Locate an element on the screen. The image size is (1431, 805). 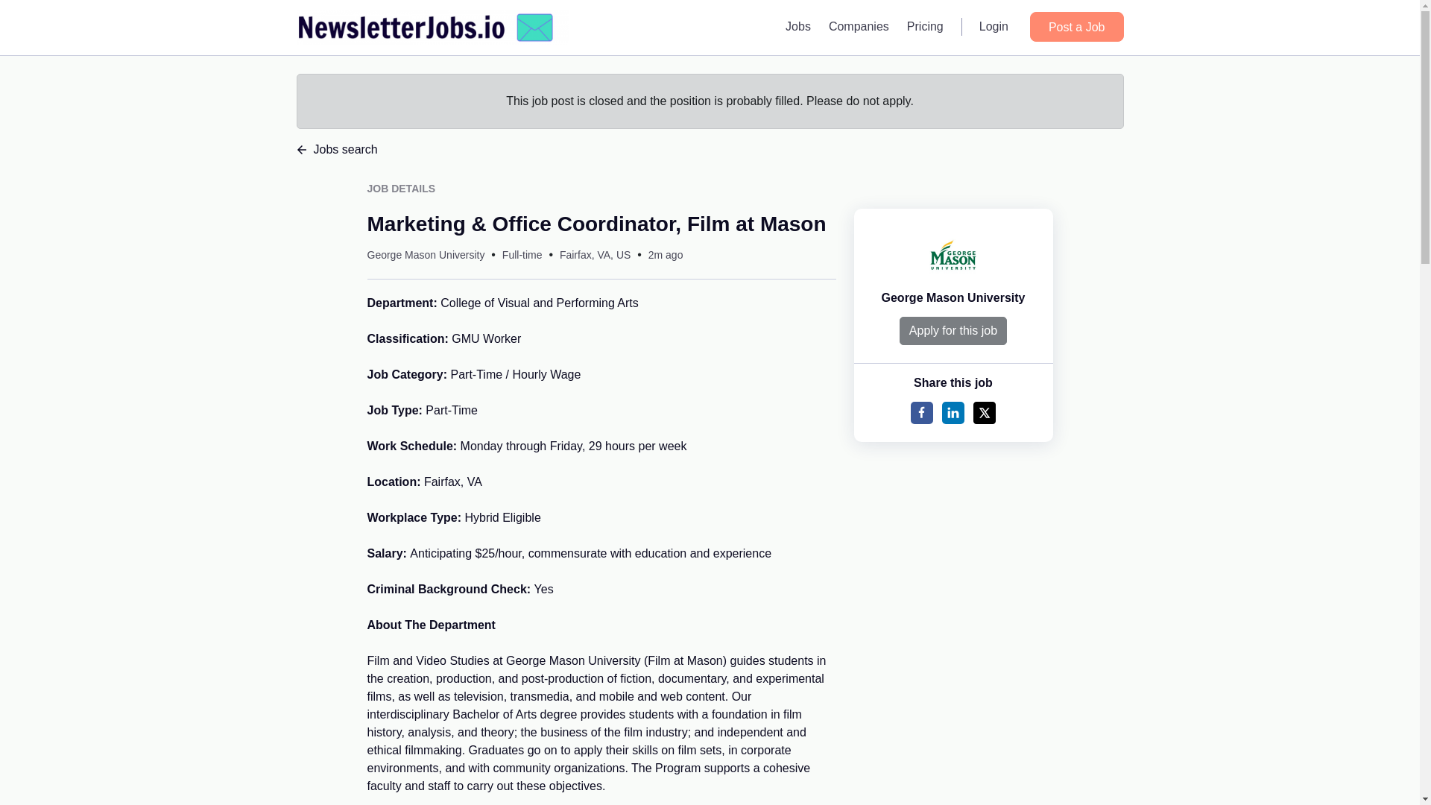
Jobs search is located at coordinates (710, 149).